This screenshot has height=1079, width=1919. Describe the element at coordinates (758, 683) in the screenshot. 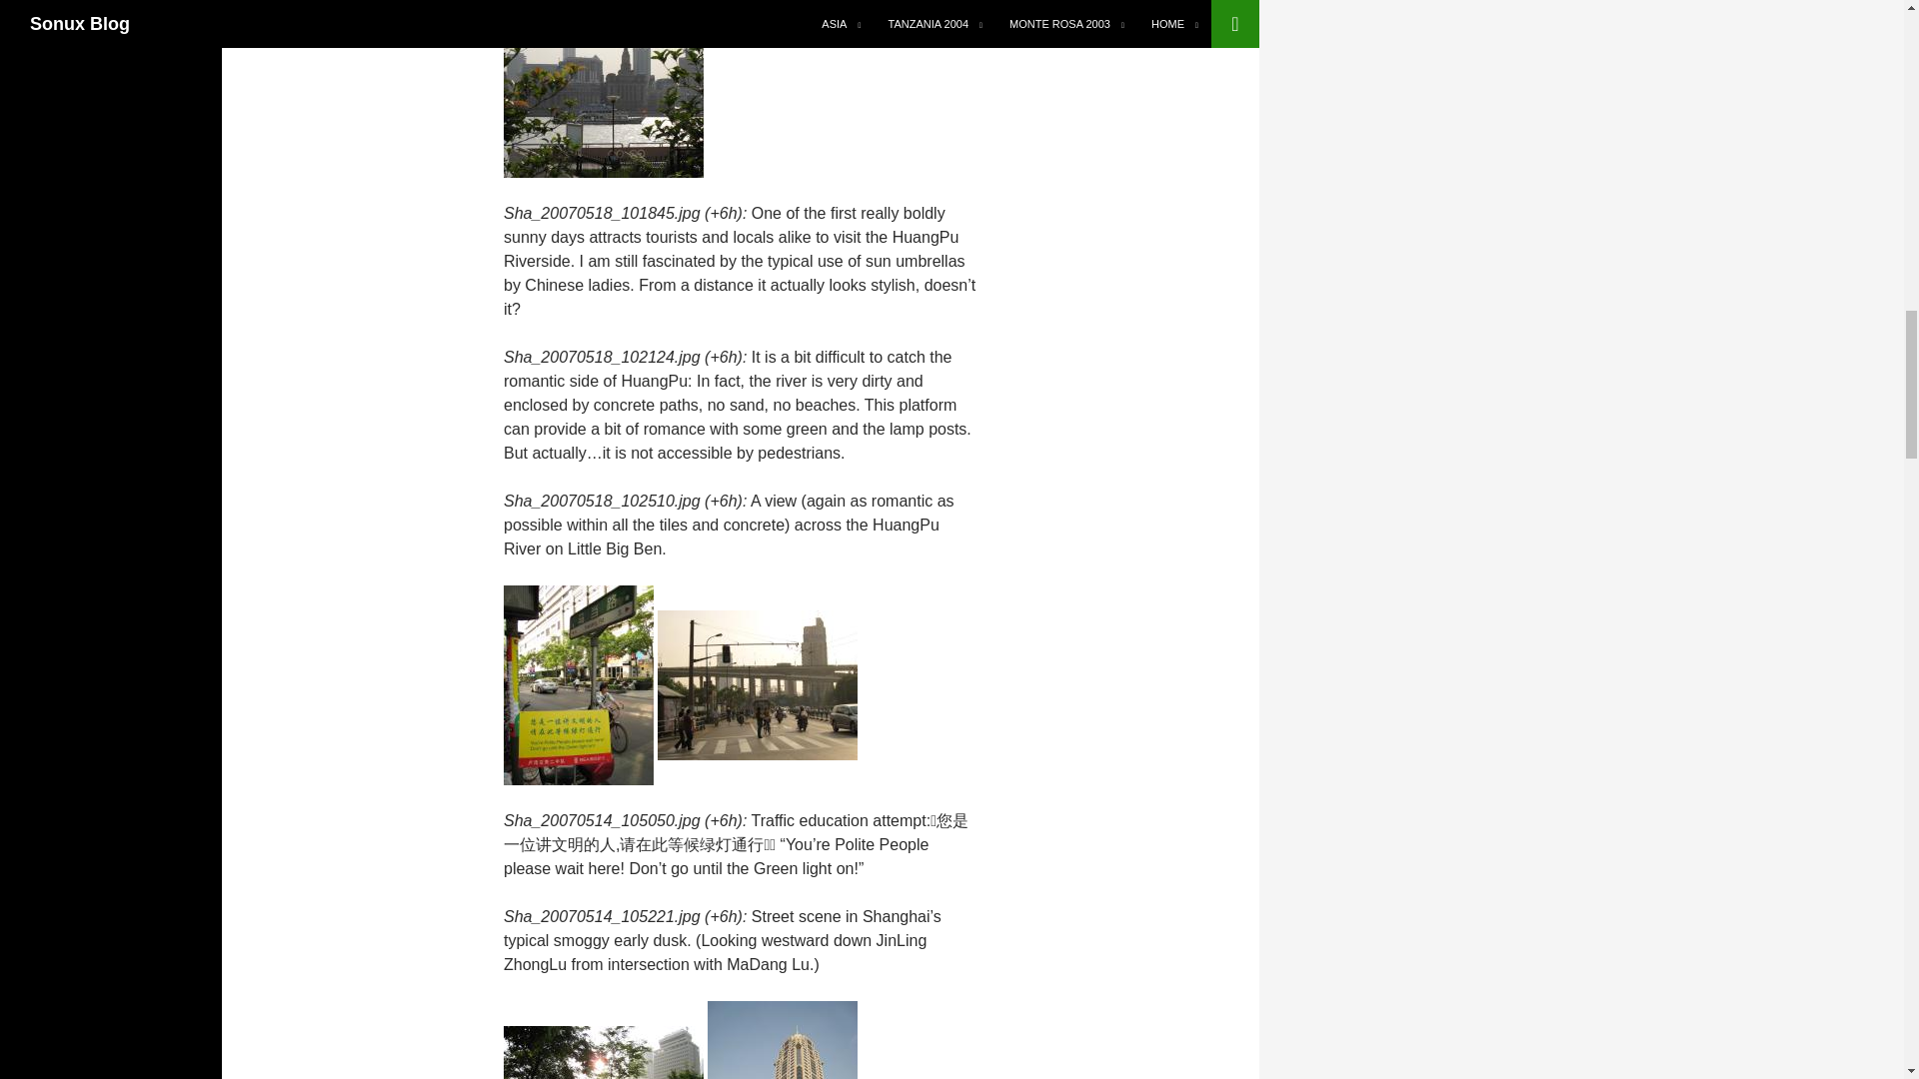

I see `Smoggy Early Dusk` at that location.